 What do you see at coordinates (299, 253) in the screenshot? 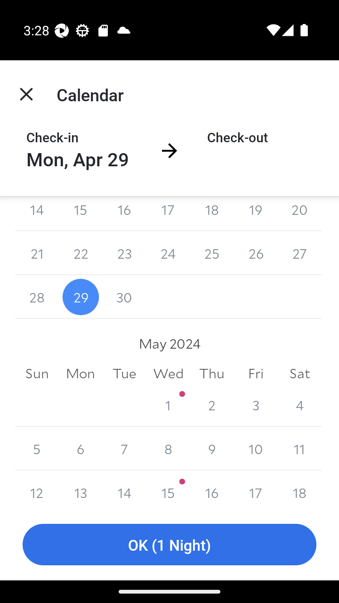
I see `27 27 April 2024` at bounding box center [299, 253].